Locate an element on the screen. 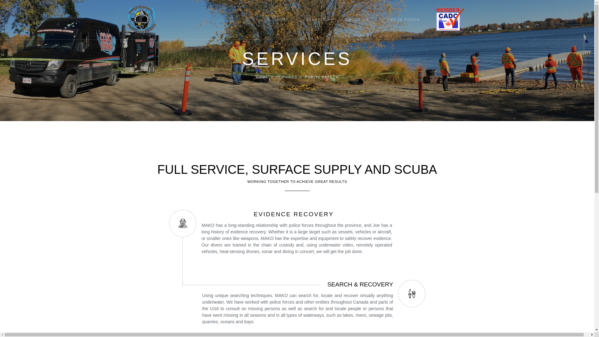 This screenshot has height=337, width=599. SERVICES is located at coordinates (317, 20).